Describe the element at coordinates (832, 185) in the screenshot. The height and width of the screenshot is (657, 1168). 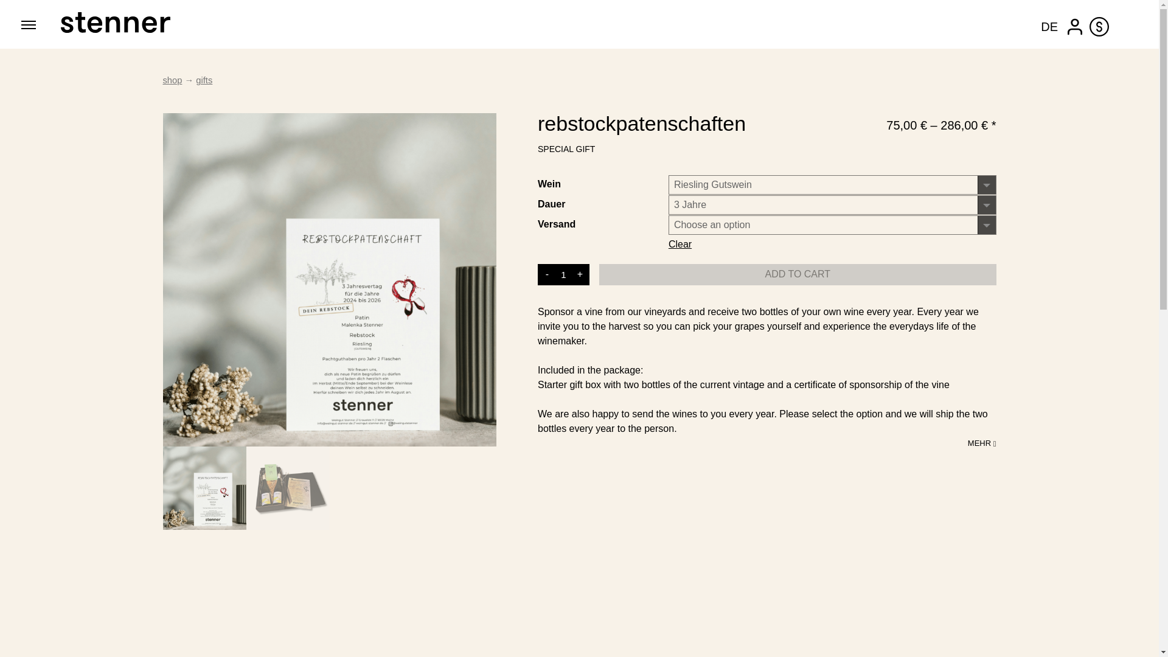
I see `Riesling Gutswein` at that location.